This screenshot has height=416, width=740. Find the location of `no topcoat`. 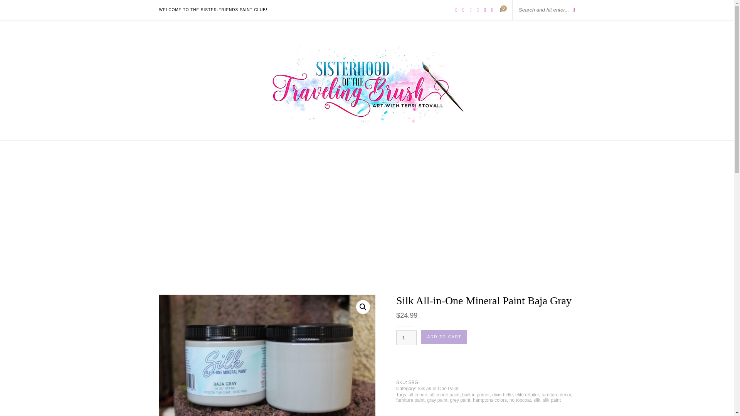

no topcoat is located at coordinates (520, 400).